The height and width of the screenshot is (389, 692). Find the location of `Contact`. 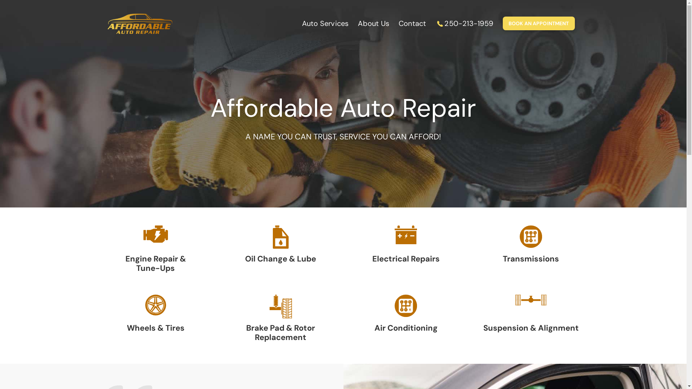

Contact is located at coordinates (412, 24).